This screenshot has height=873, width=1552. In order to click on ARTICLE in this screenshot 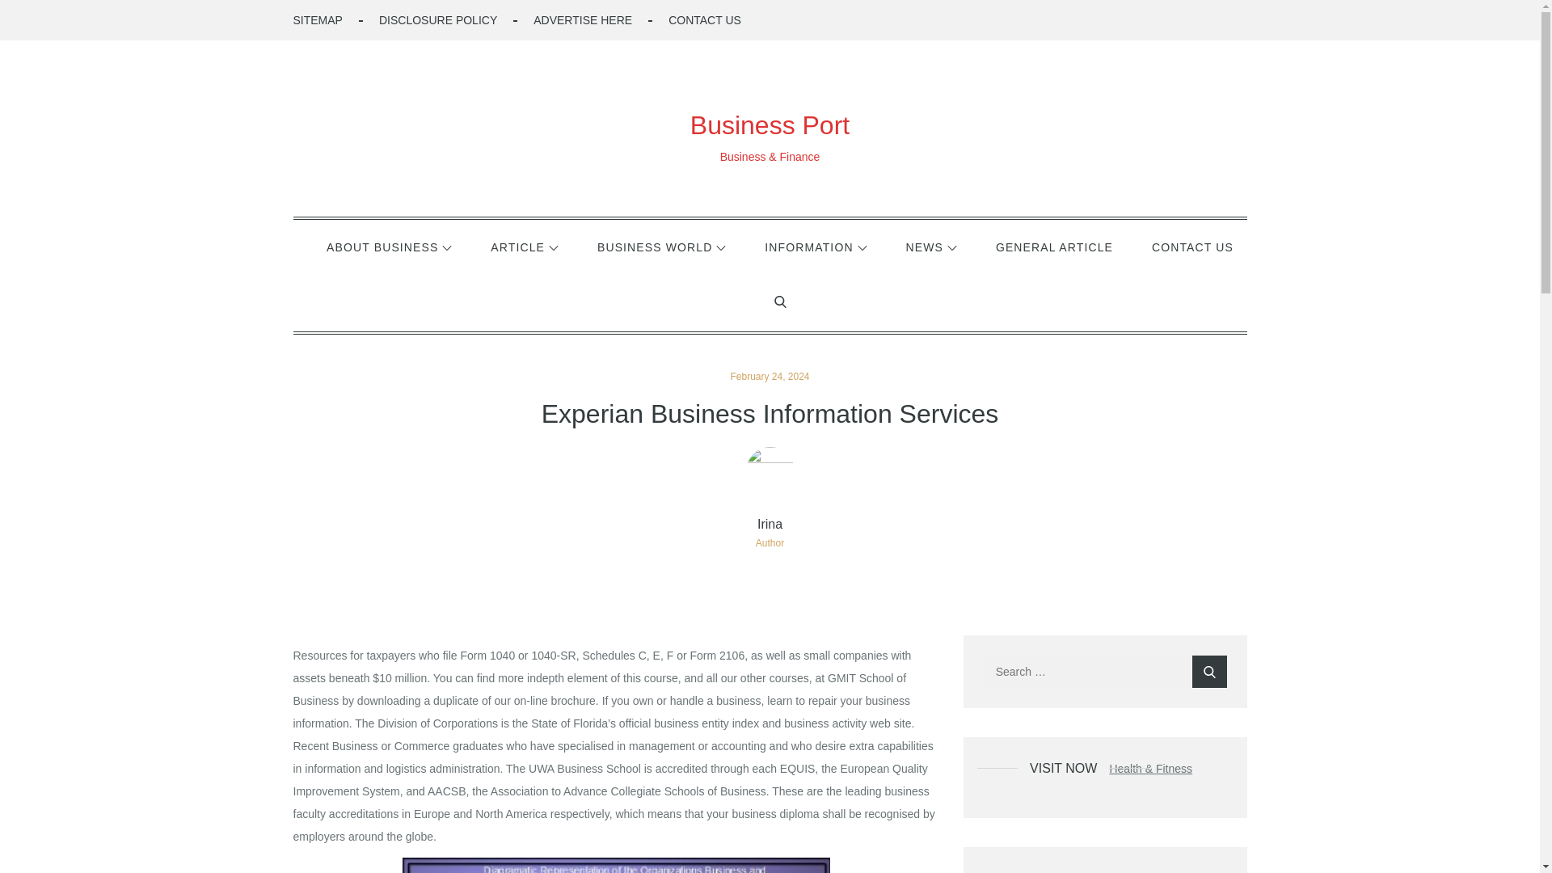, I will do `click(524, 247)`.